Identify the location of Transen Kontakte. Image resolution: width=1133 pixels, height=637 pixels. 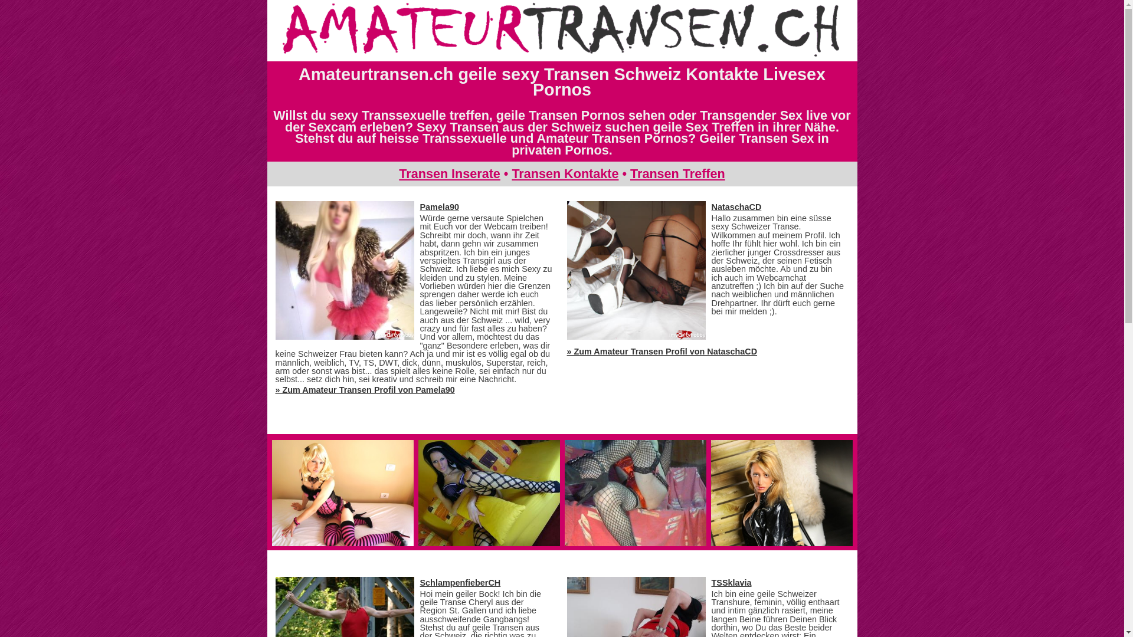
(565, 173).